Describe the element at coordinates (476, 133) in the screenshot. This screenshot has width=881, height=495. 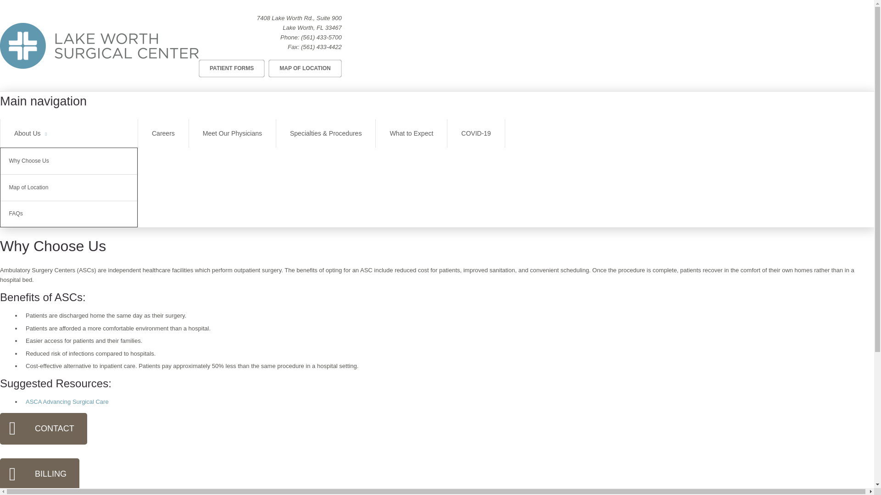
I see `COVID-19` at that location.